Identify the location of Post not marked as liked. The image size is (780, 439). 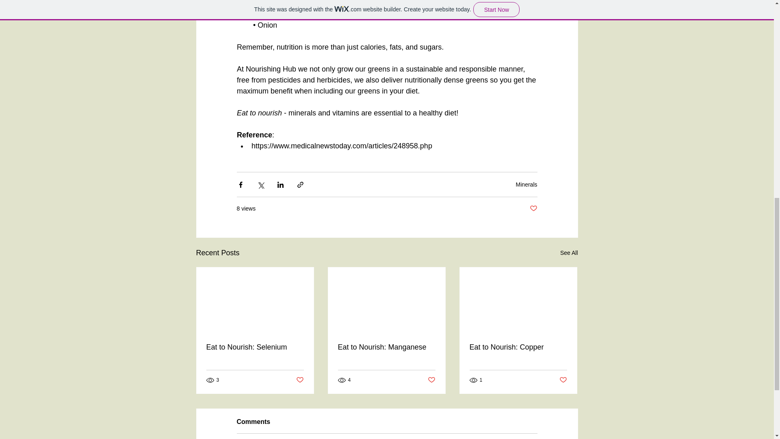
(299, 380).